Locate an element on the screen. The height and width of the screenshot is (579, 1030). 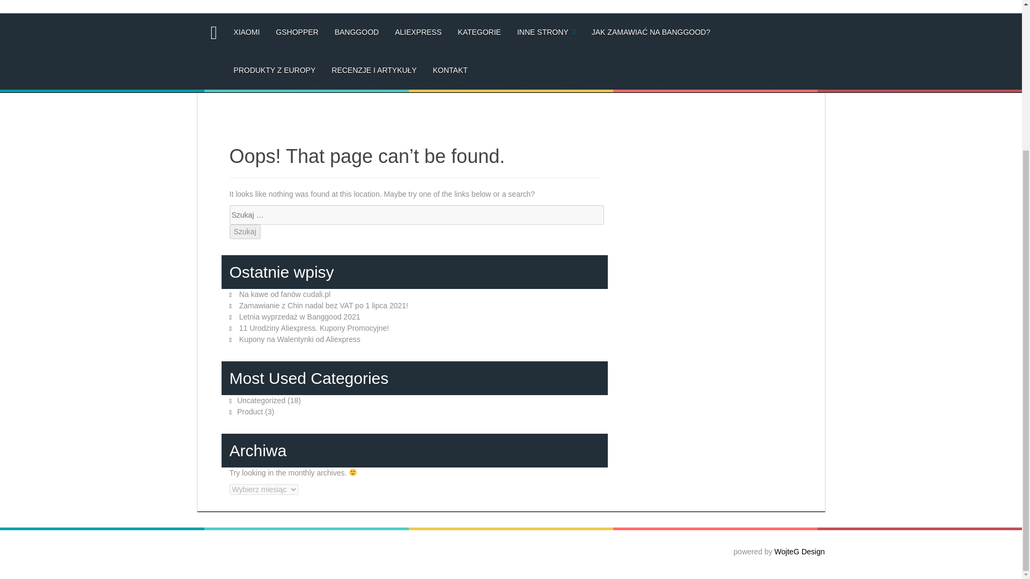
Szukaj is located at coordinates (245, 232).